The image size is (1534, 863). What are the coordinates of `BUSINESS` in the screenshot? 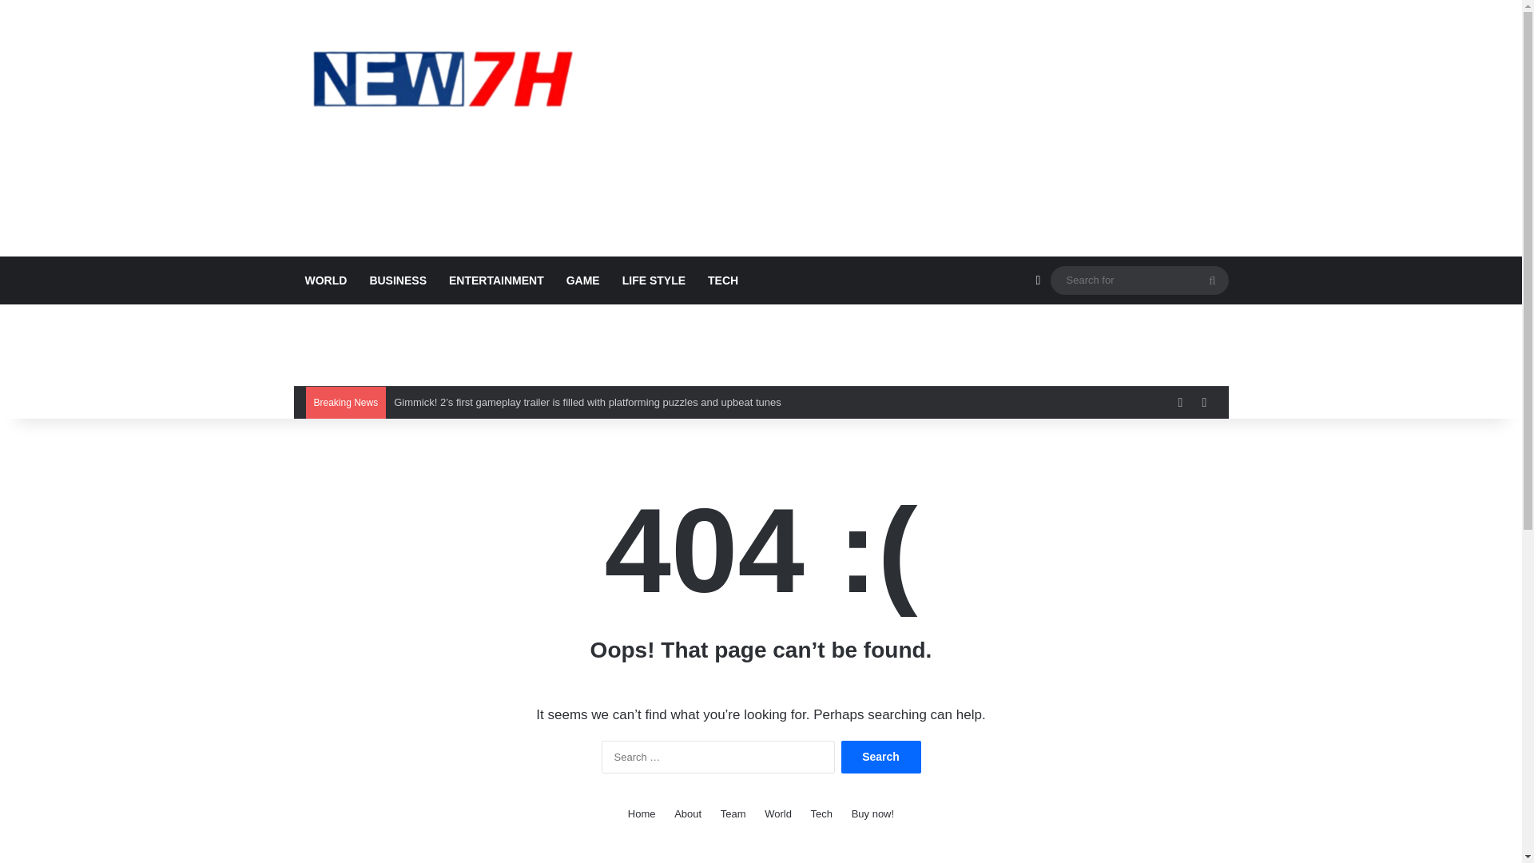 It's located at (397, 280).